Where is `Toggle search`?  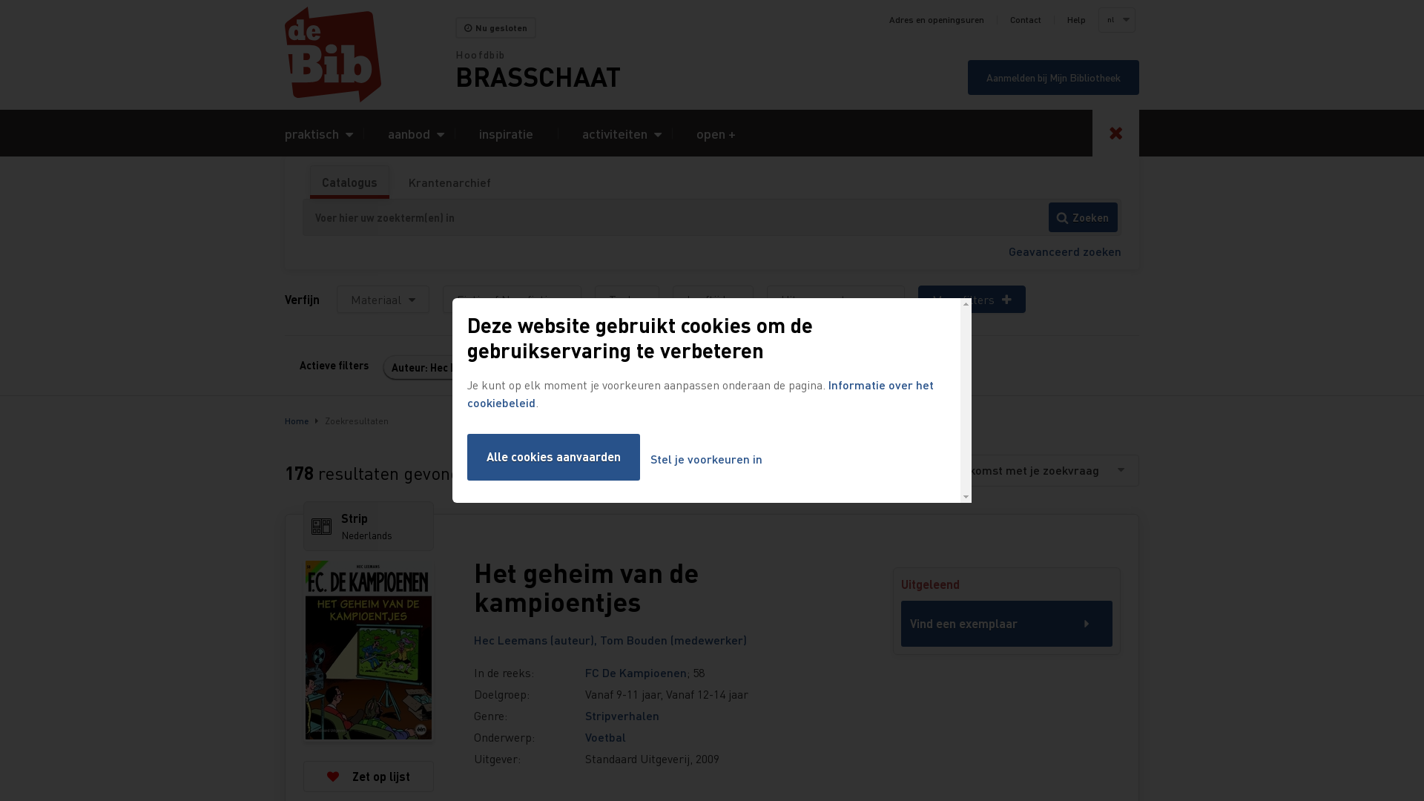
Toggle search is located at coordinates (1115, 133).